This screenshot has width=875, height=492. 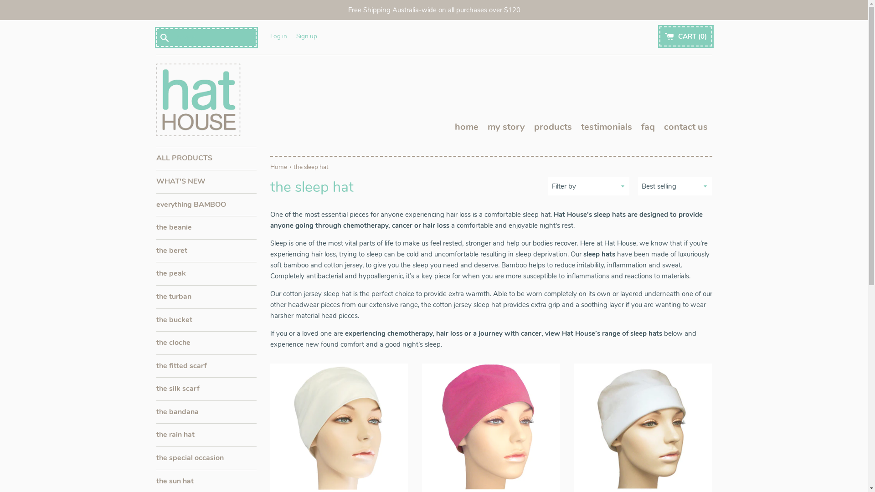 What do you see at coordinates (553, 127) in the screenshot?
I see `products` at bounding box center [553, 127].